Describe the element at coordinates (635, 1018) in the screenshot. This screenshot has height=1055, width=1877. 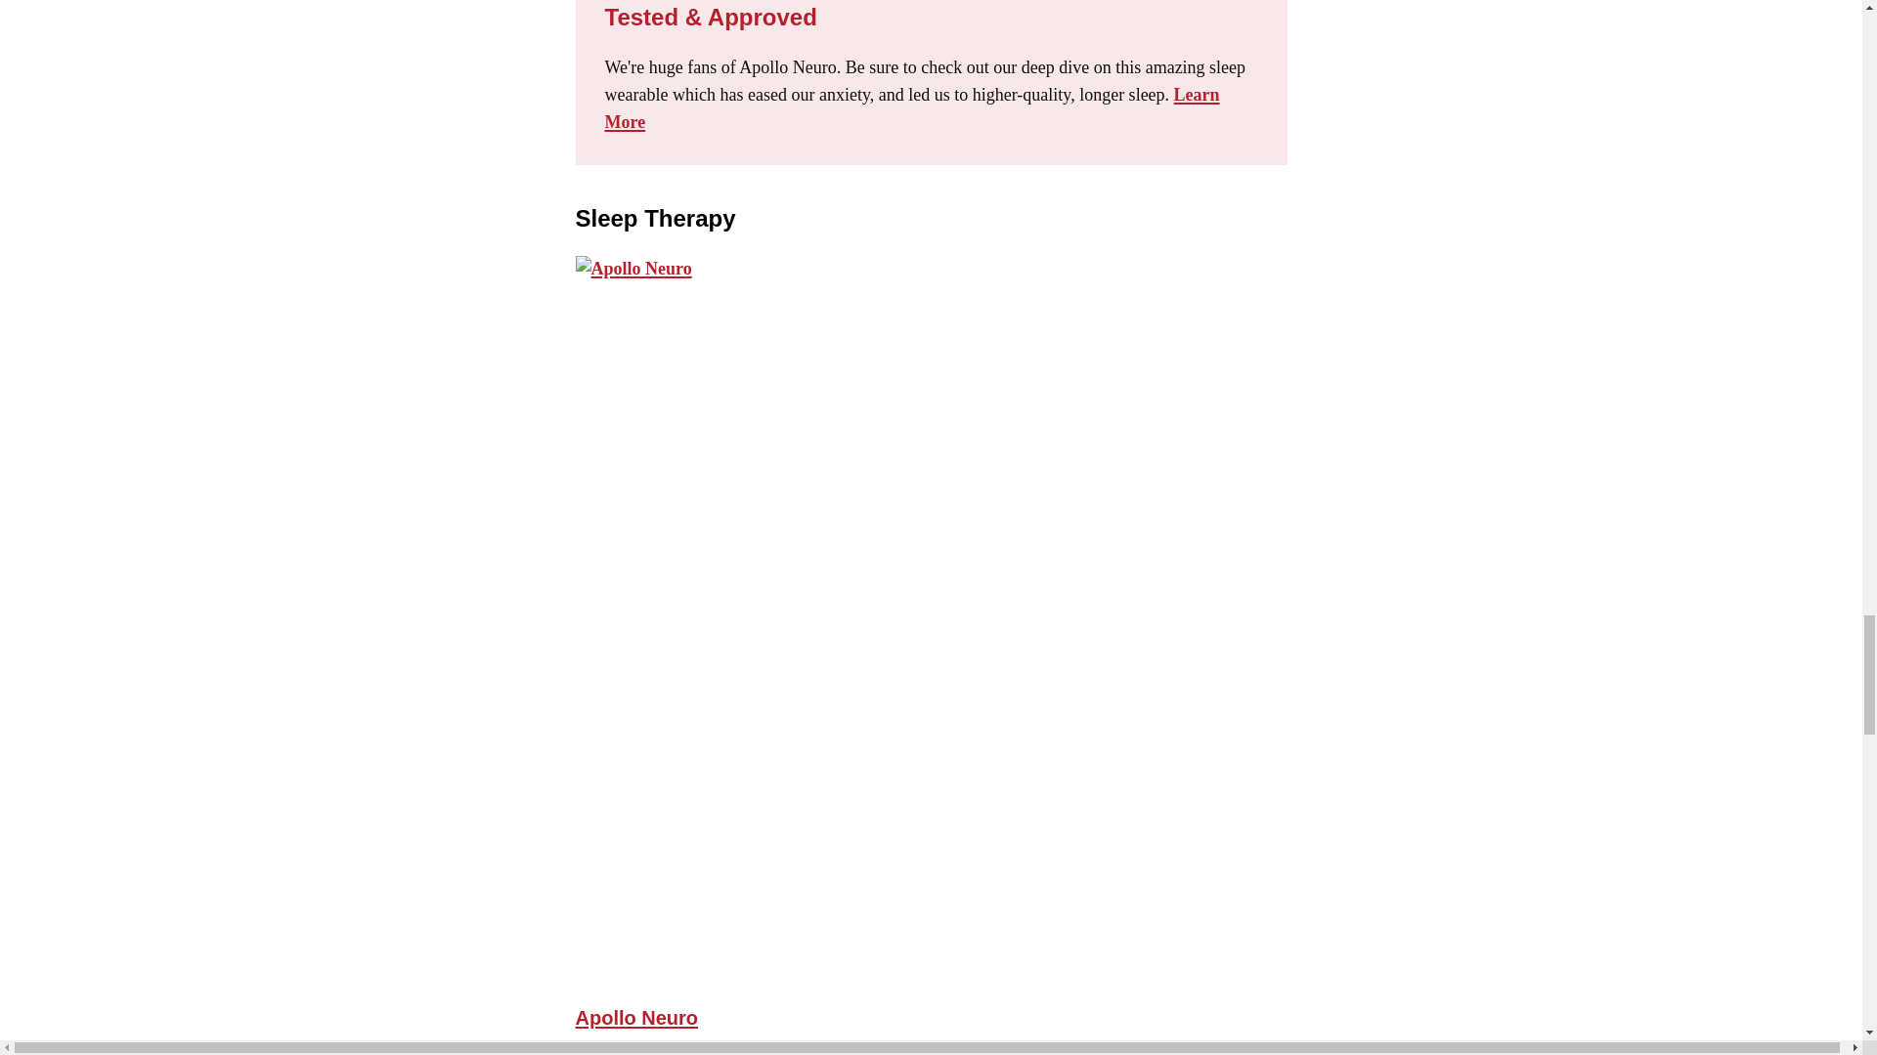
I see `Apollo Neuro` at that location.